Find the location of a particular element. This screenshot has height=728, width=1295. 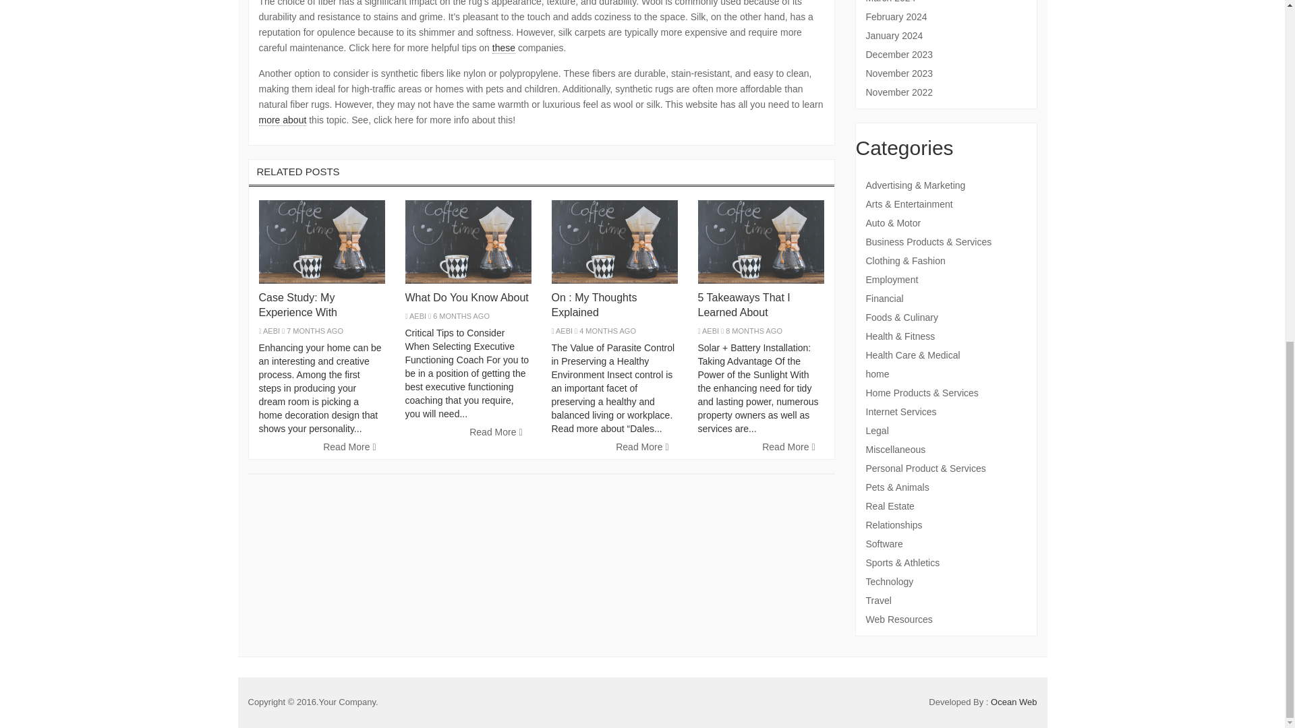

On : My Thoughts Explained is located at coordinates (594, 305).